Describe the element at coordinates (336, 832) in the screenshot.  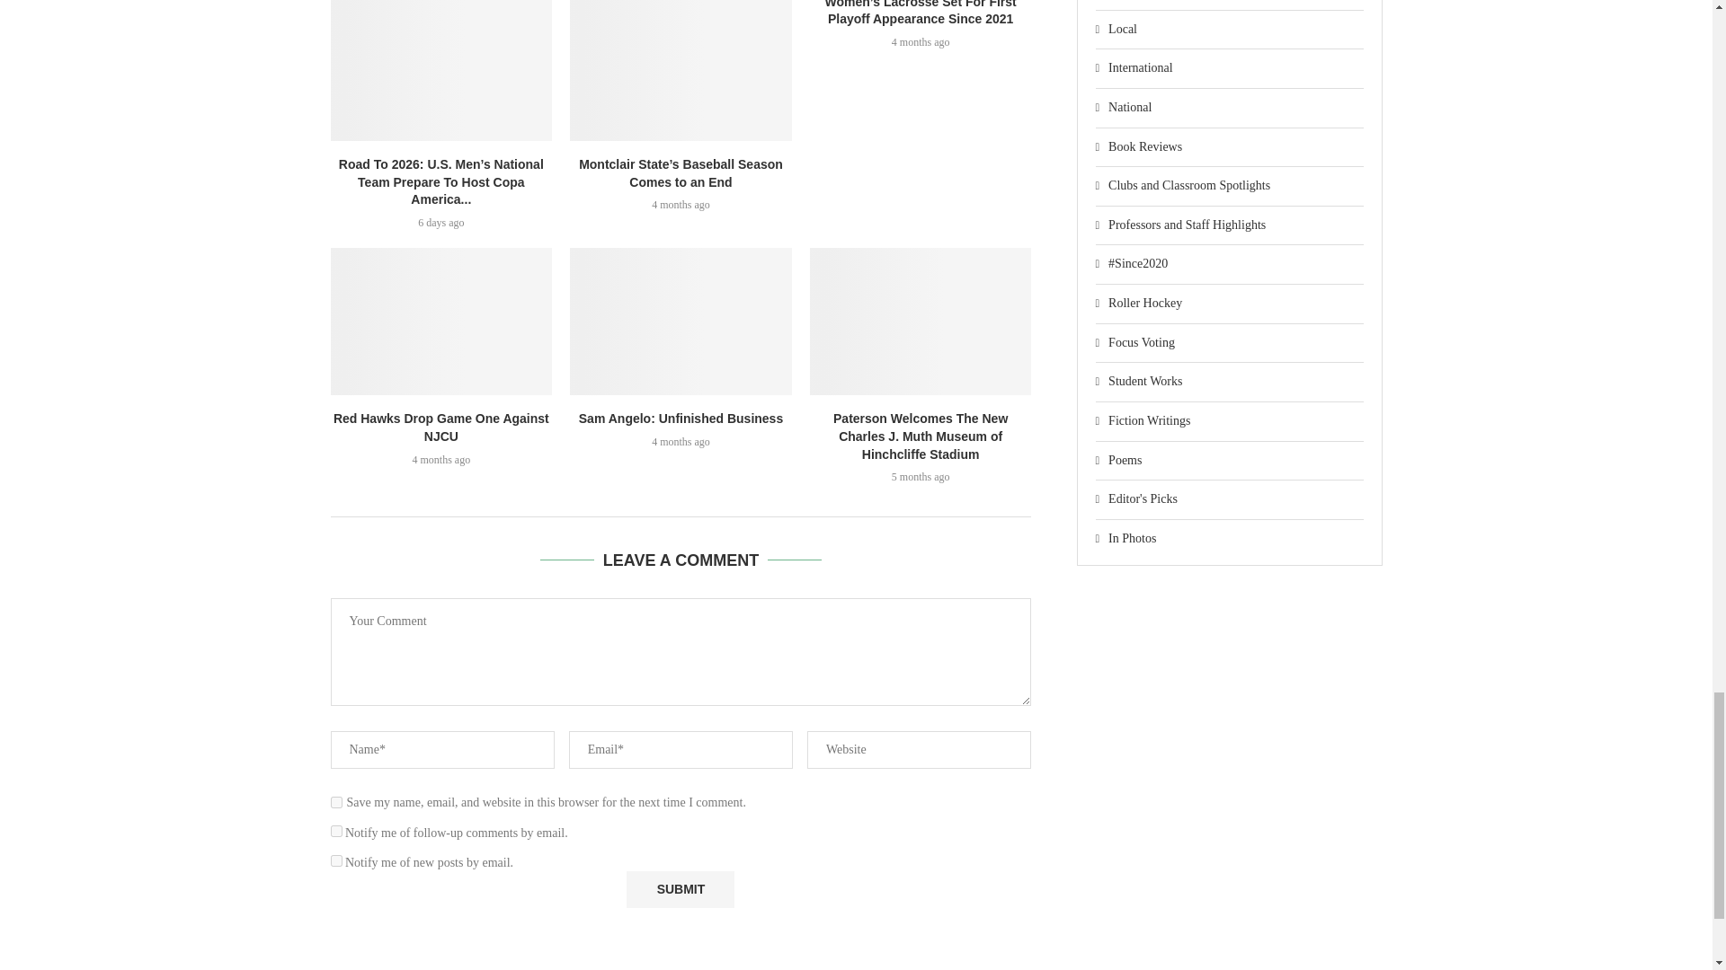
I see `subscribe` at that location.